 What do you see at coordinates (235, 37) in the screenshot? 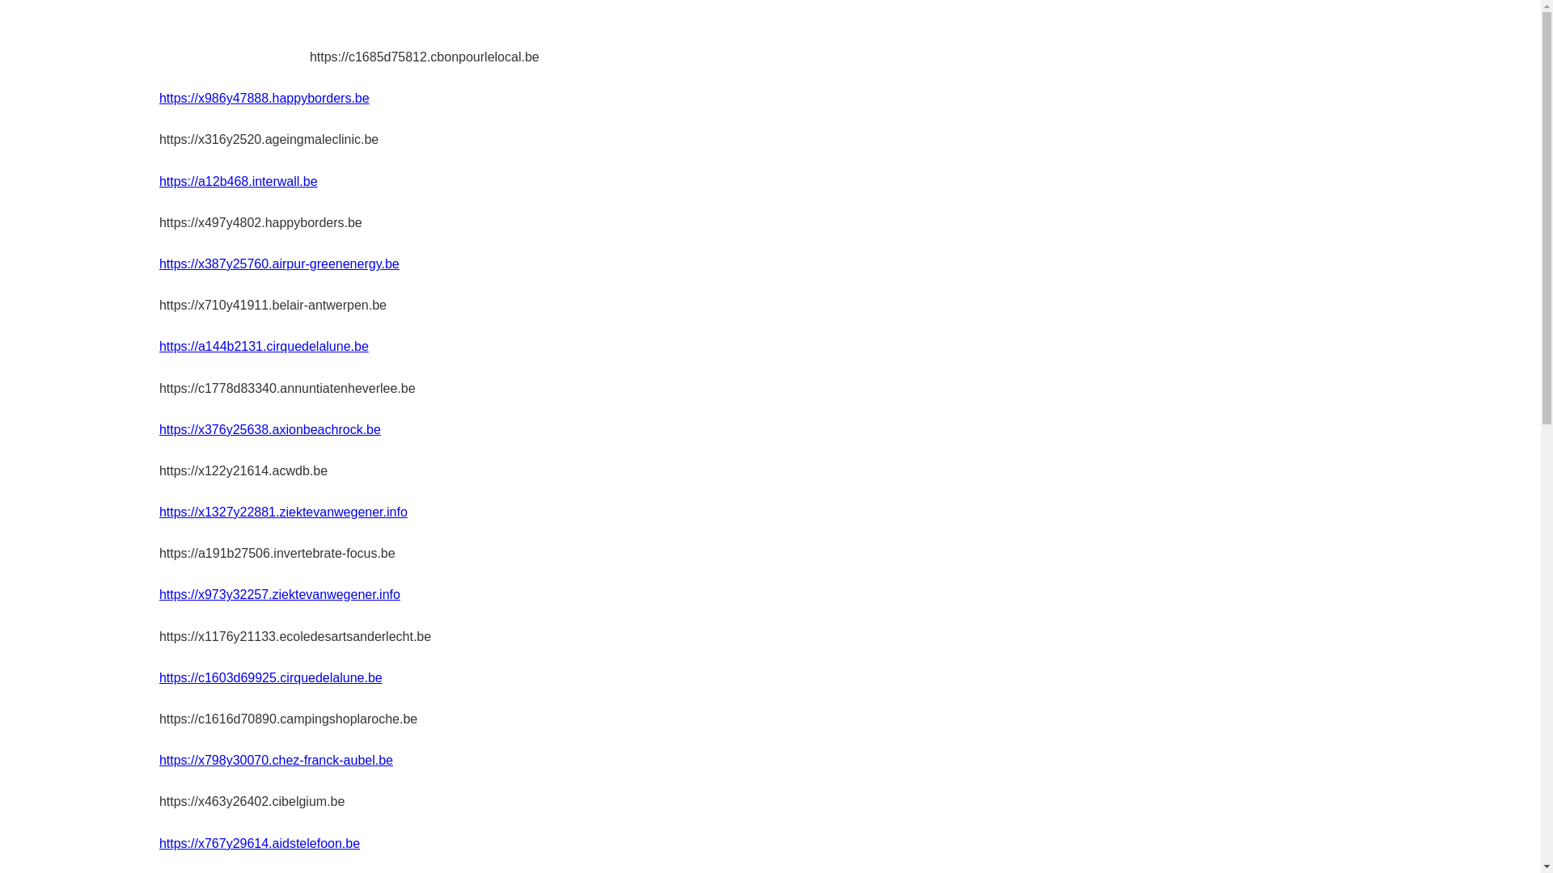
I see `acoumen.be` at bounding box center [235, 37].